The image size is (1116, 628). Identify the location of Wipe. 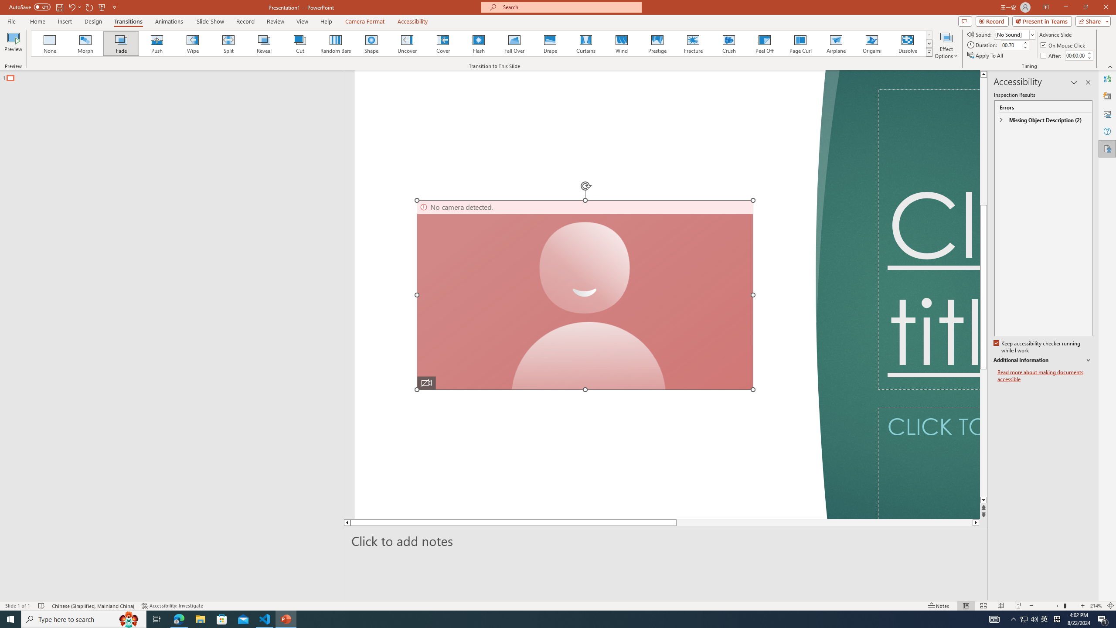
(193, 44).